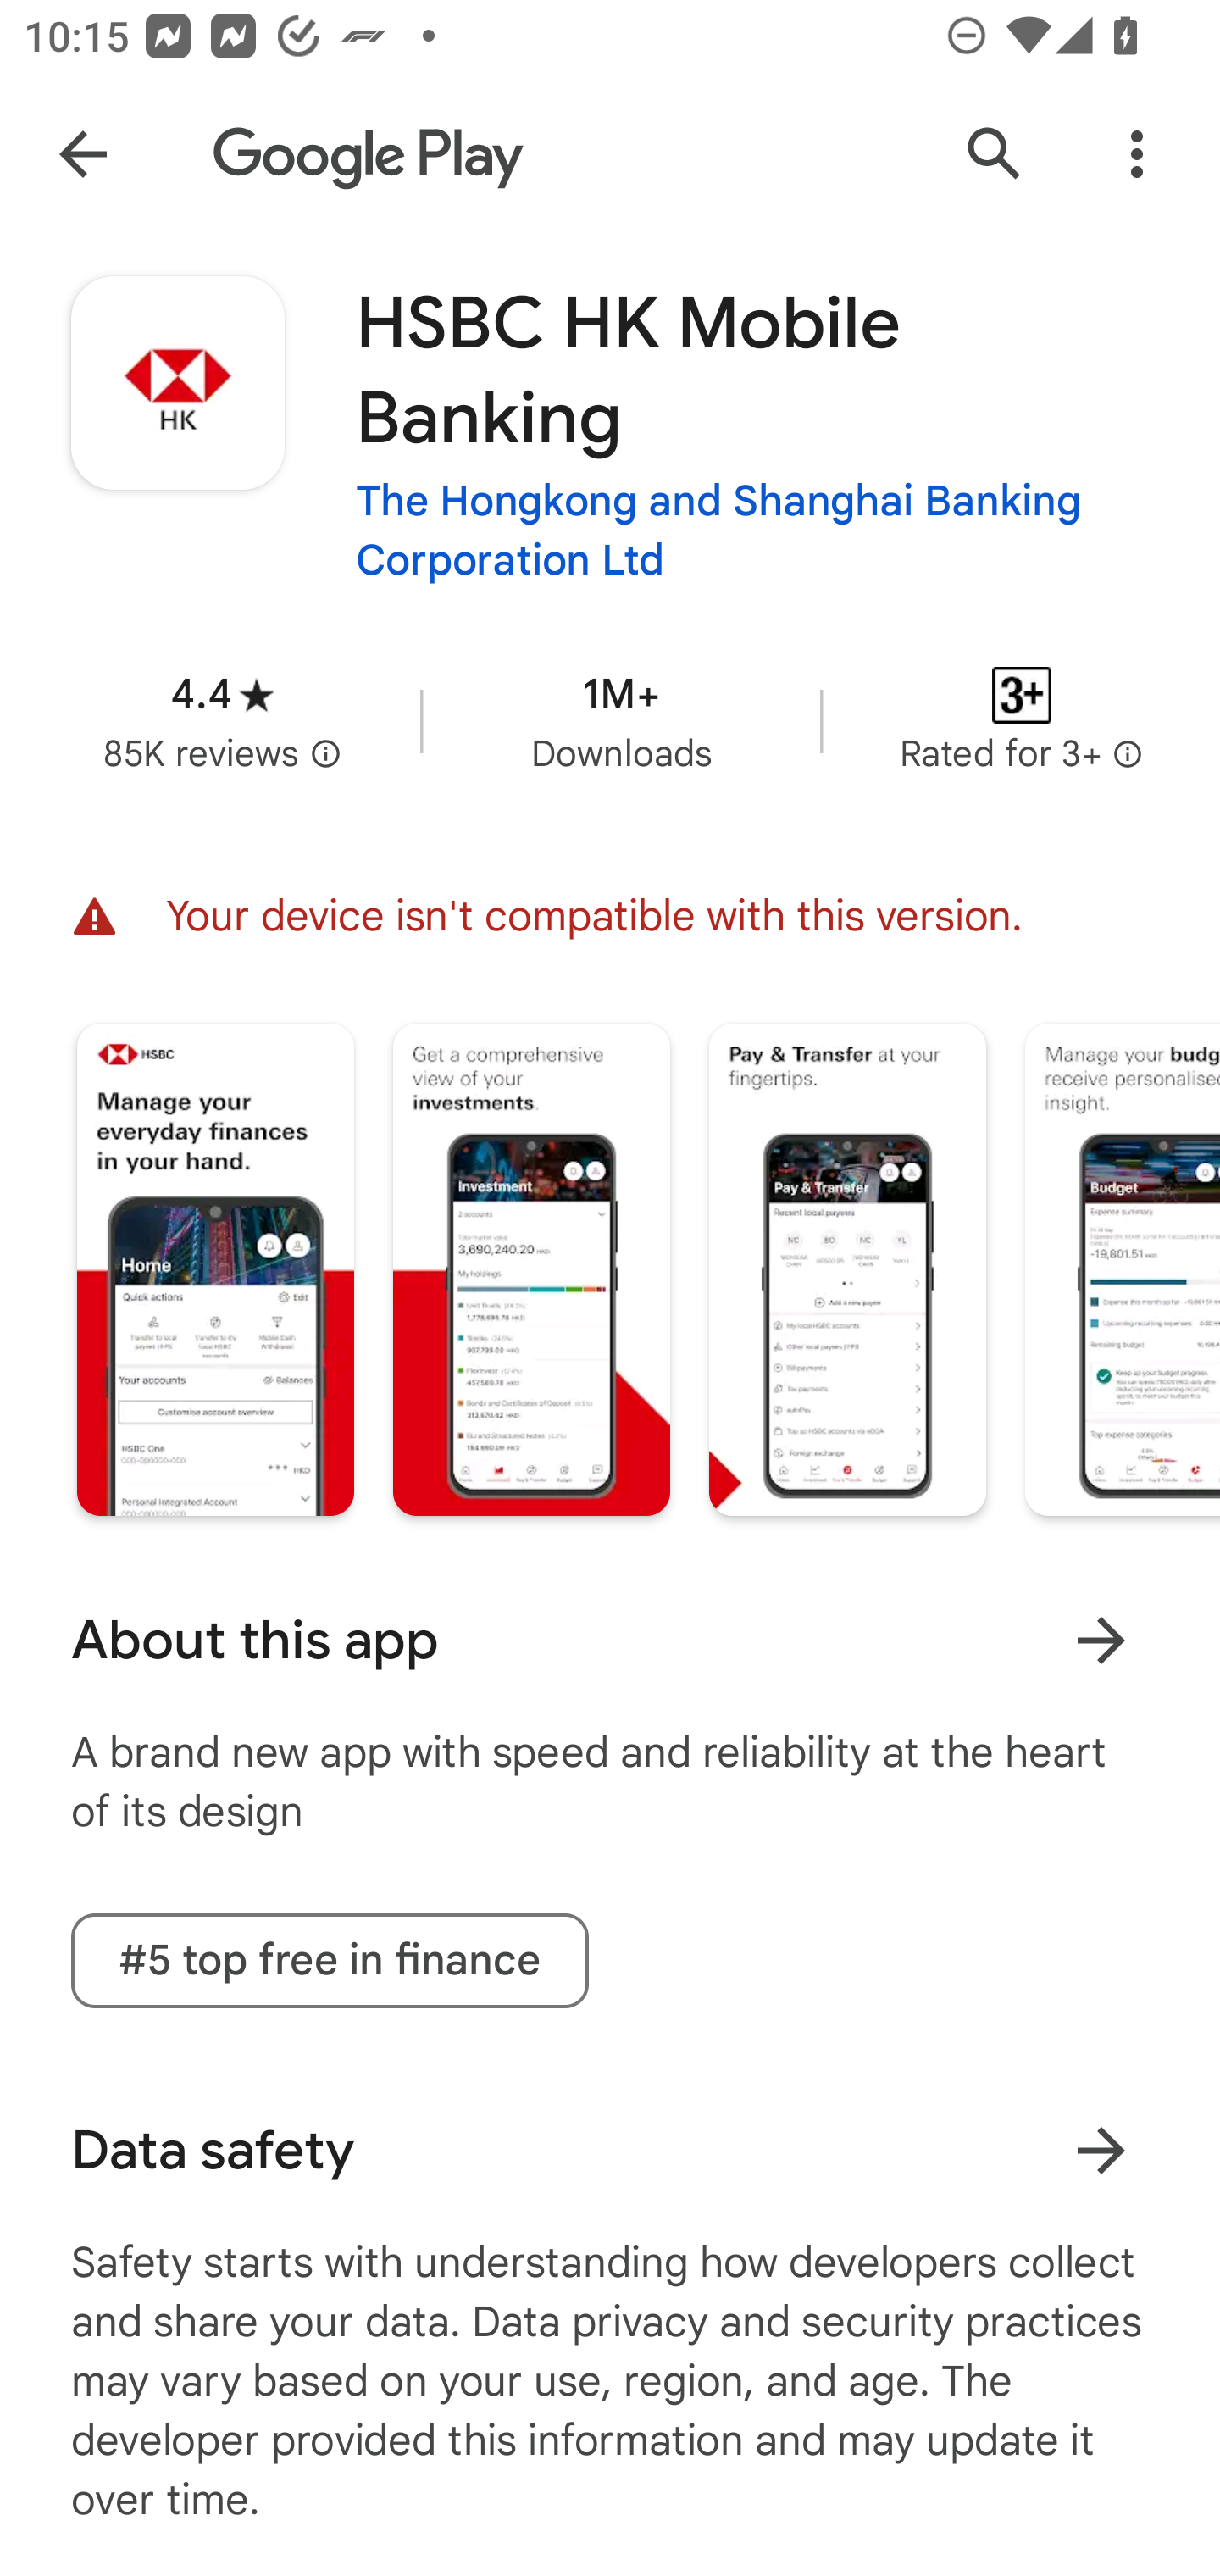 This screenshot has width=1220, height=2576. Describe the element at coordinates (1022, 720) in the screenshot. I see `Content rating Rated for 3+` at that location.